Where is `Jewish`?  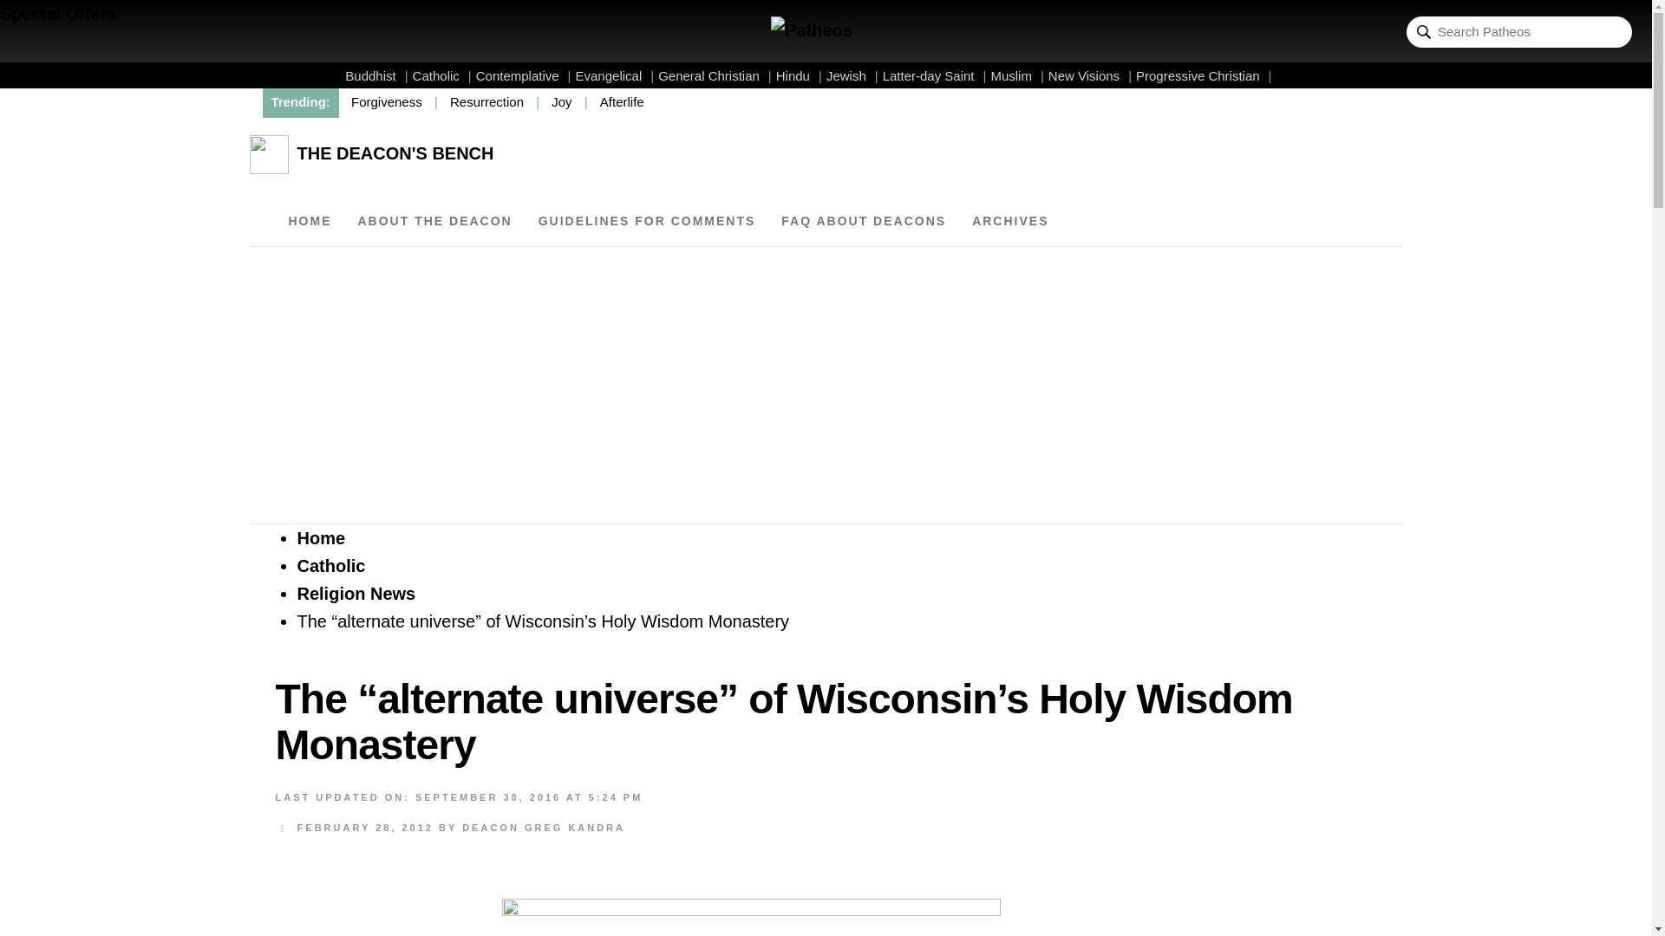
Jewish is located at coordinates (852, 75).